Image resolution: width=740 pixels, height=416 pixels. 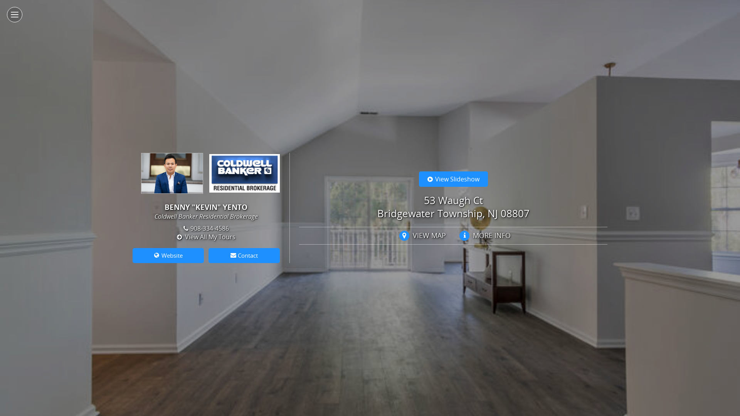 What do you see at coordinates (168, 255) in the screenshot?
I see `Website` at bounding box center [168, 255].